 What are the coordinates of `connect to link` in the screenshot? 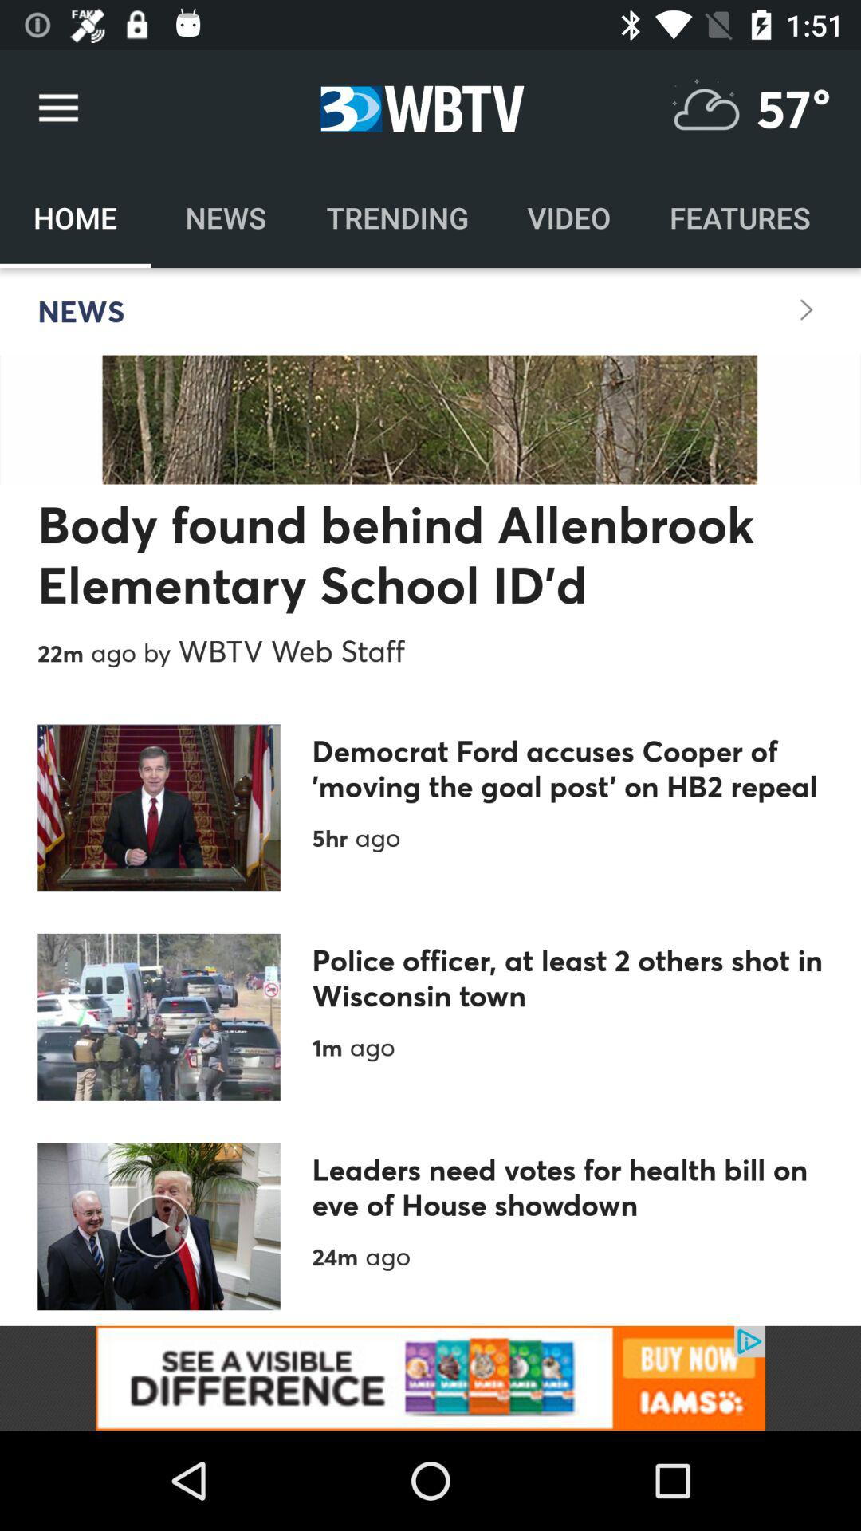 It's located at (431, 1378).